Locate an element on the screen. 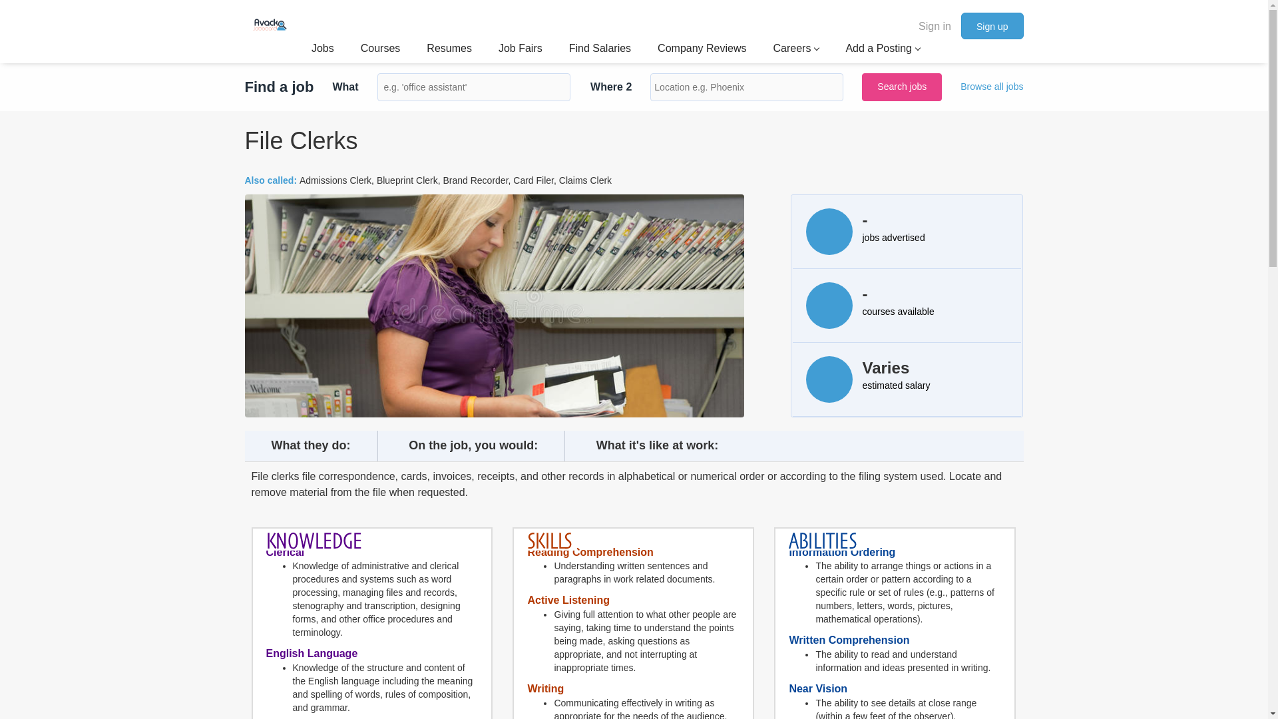 The image size is (1278, 719). Search jobs is located at coordinates (901, 87).